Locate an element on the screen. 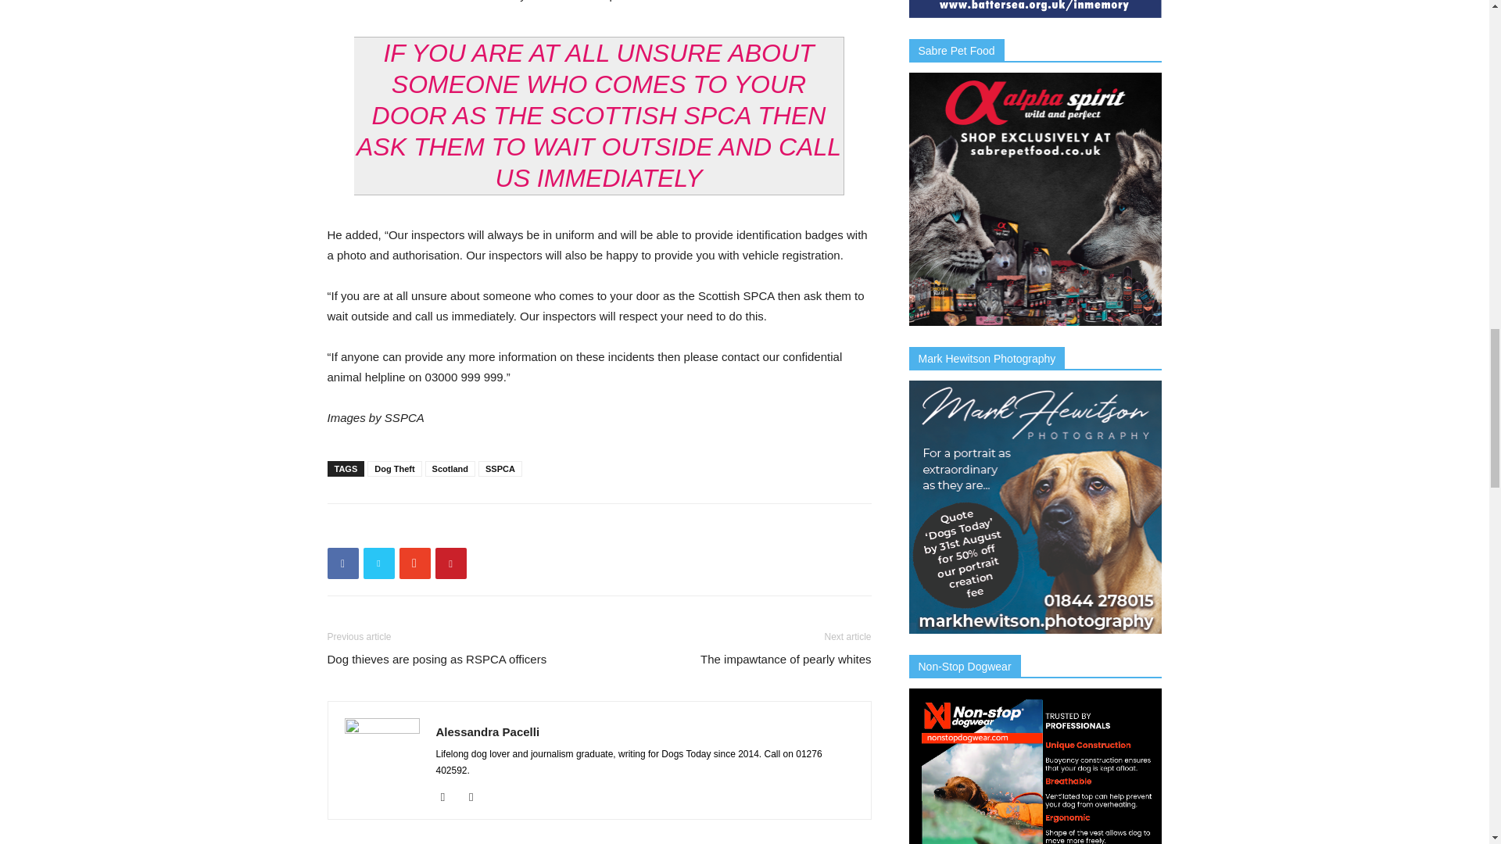  Facebook is located at coordinates (449, 797).